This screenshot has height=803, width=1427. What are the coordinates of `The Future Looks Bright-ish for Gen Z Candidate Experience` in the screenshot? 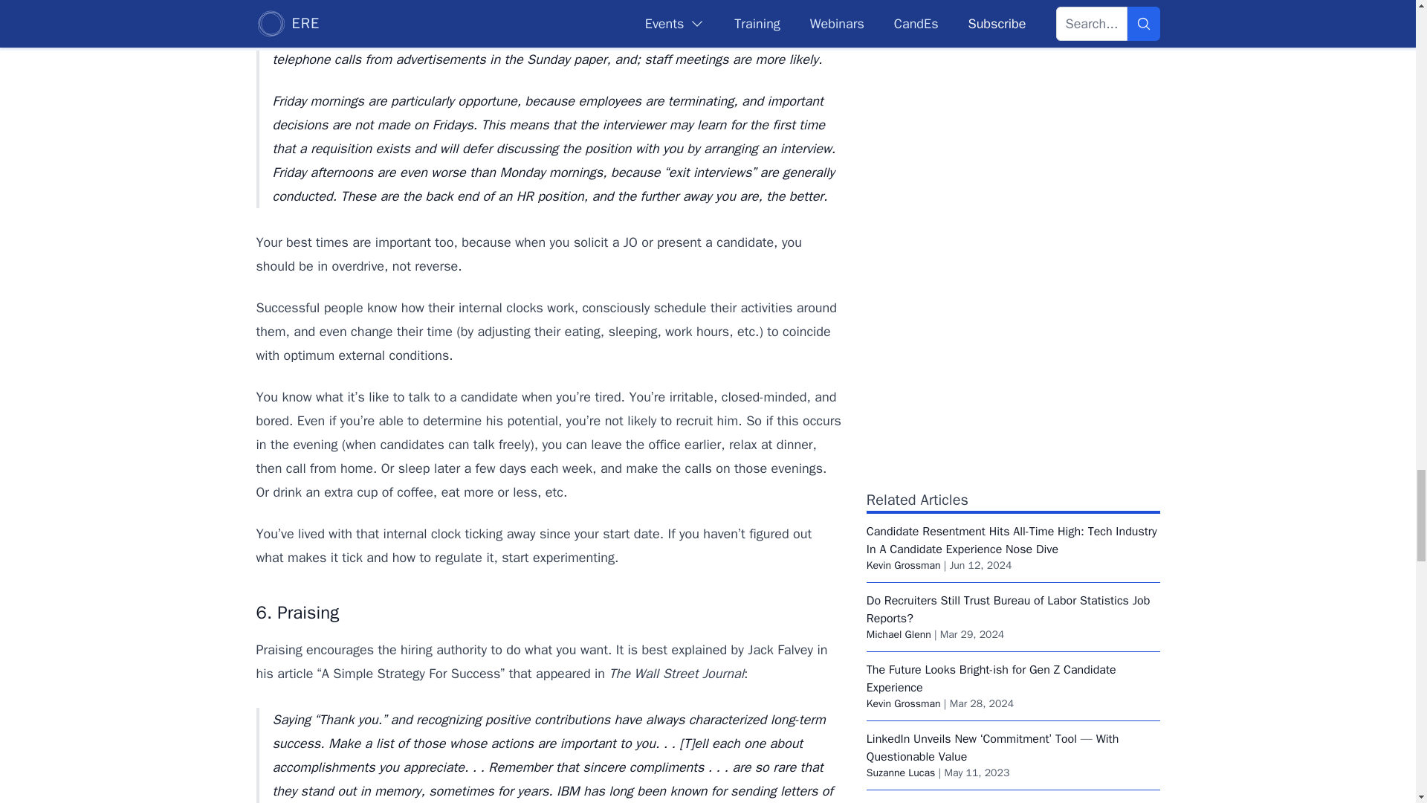 It's located at (991, 679).